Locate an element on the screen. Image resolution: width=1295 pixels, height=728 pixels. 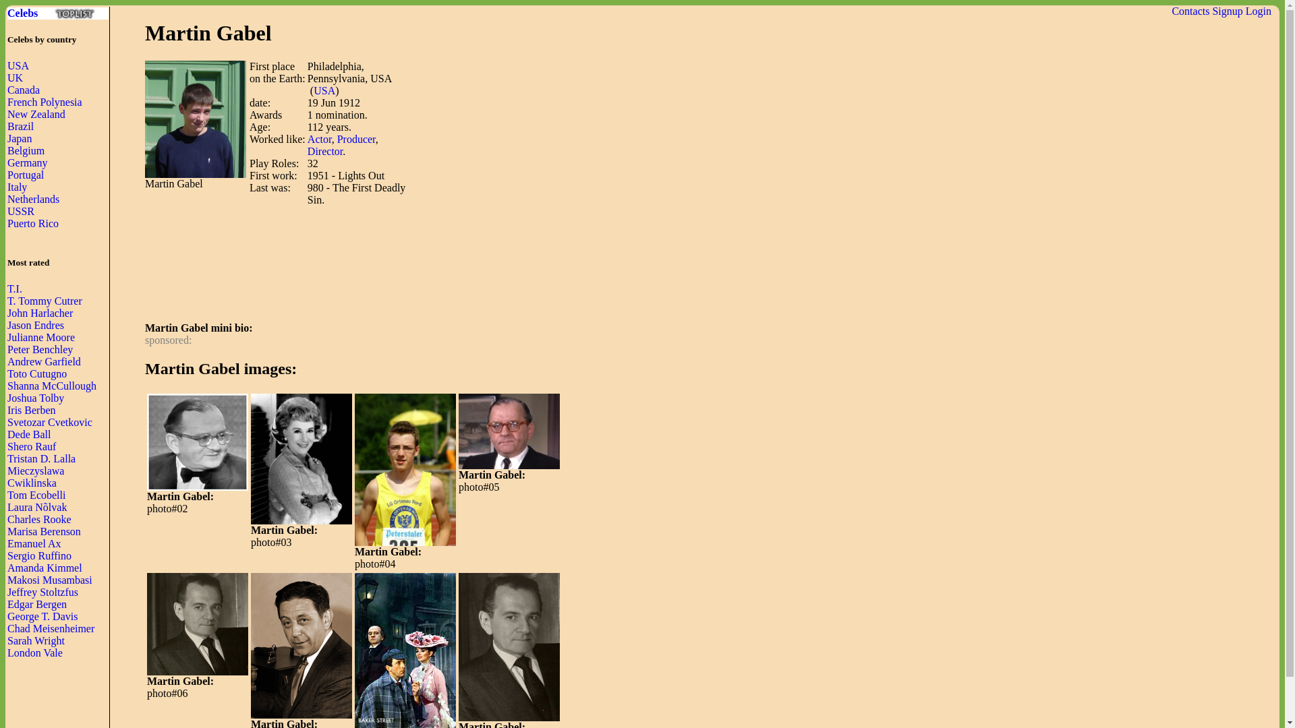
Italy is located at coordinates (18, 187).